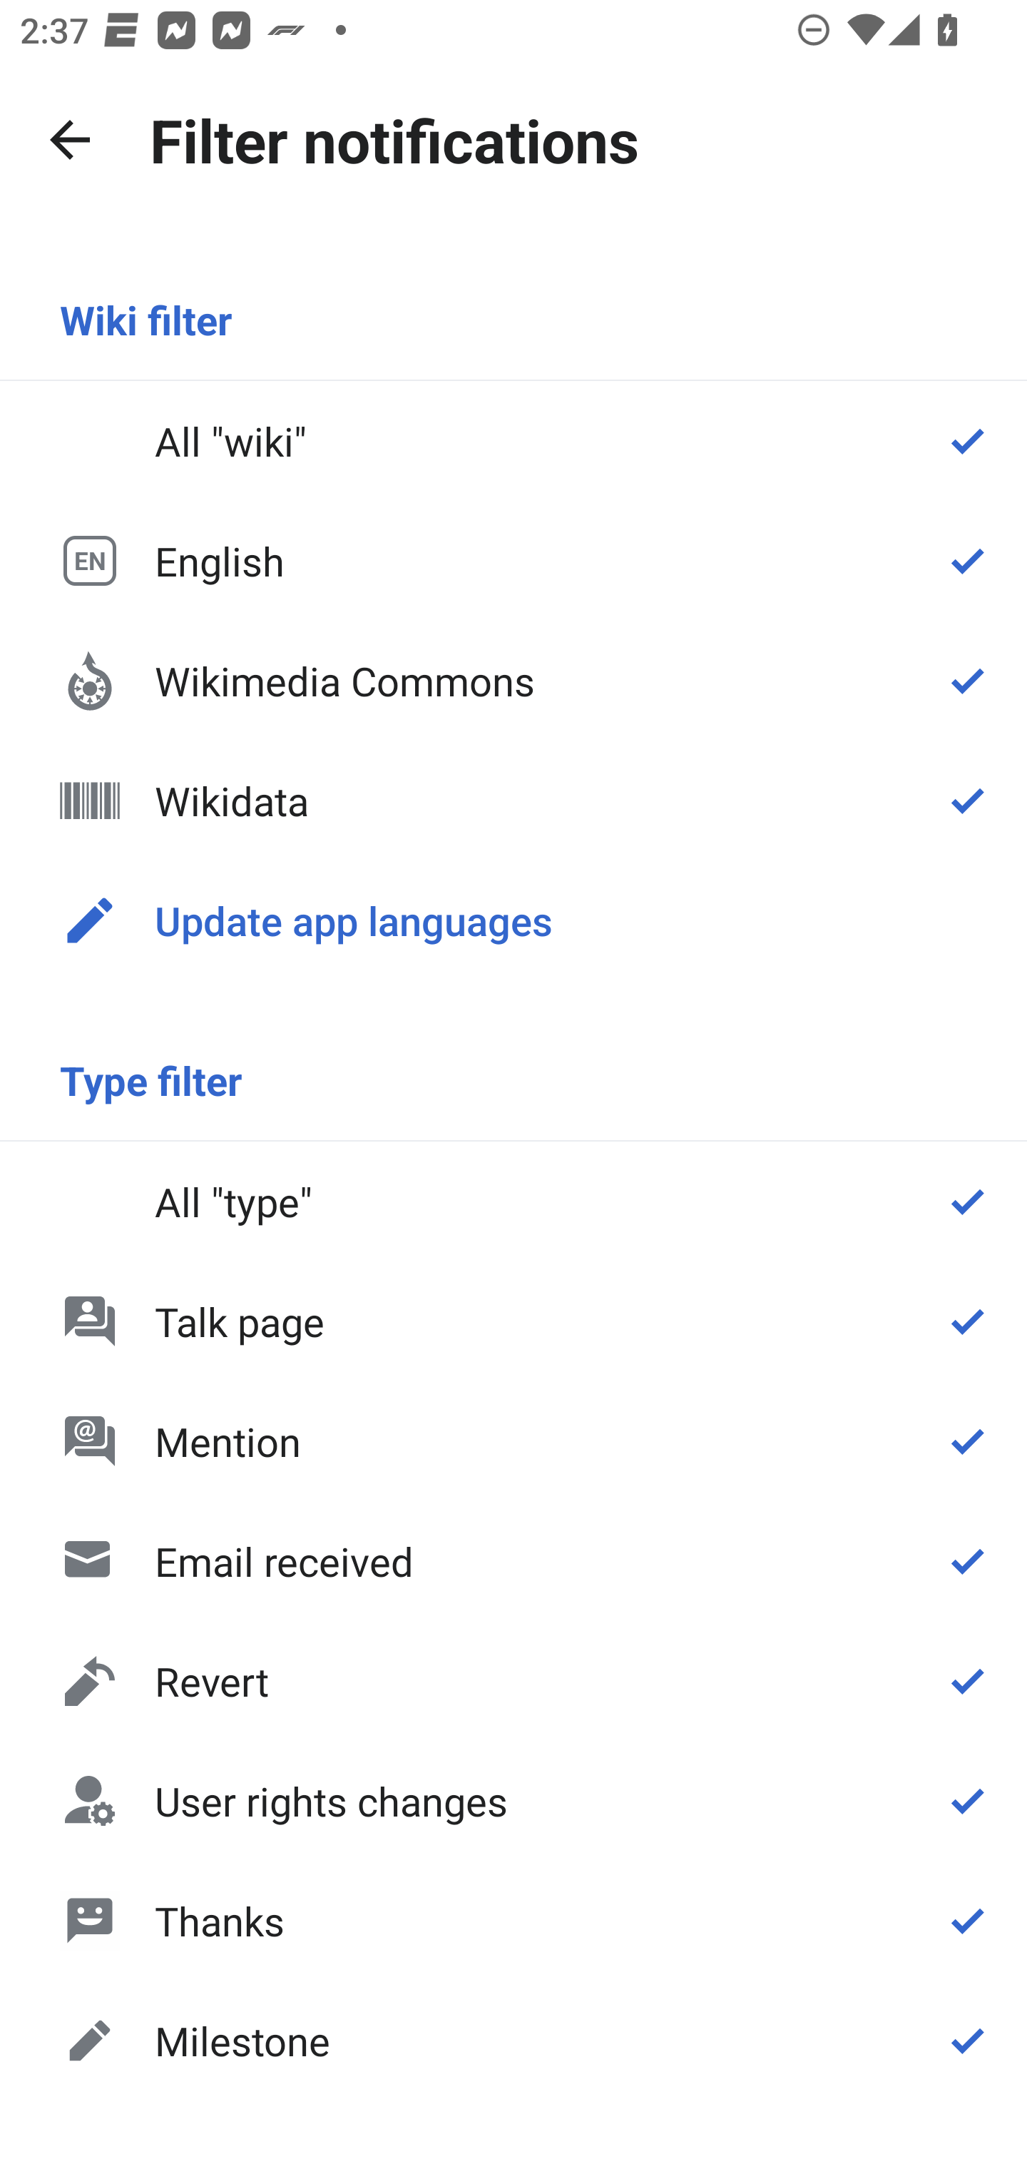 The width and height of the screenshot is (1027, 2169). Describe the element at coordinates (513, 920) in the screenshot. I see `Update app languages` at that location.